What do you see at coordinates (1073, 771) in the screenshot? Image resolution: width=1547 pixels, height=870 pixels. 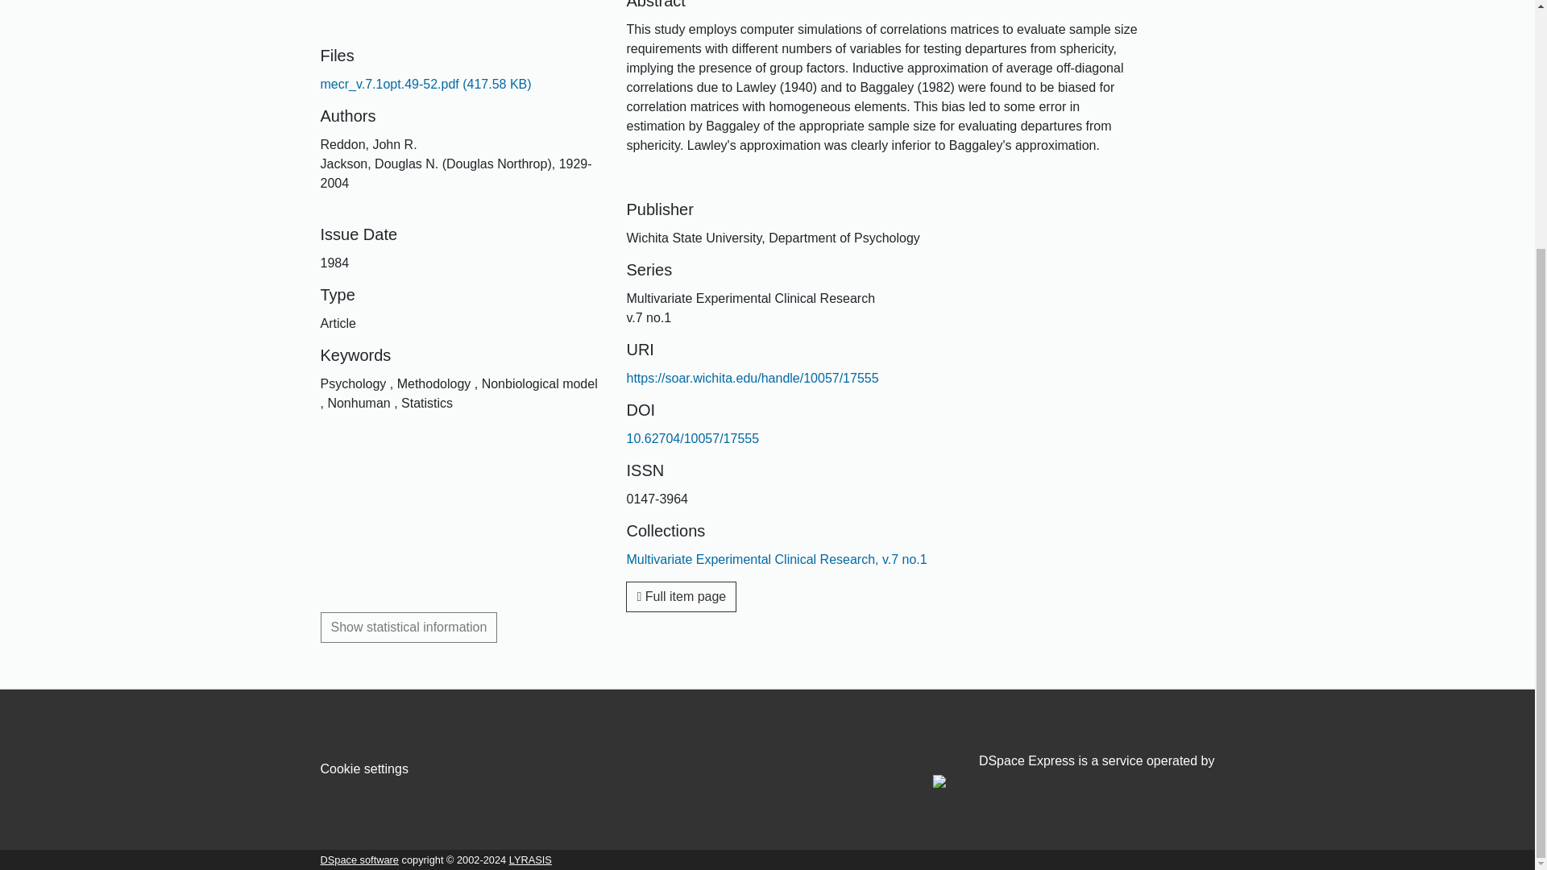 I see `DSpace Express is a service operated by` at bounding box center [1073, 771].